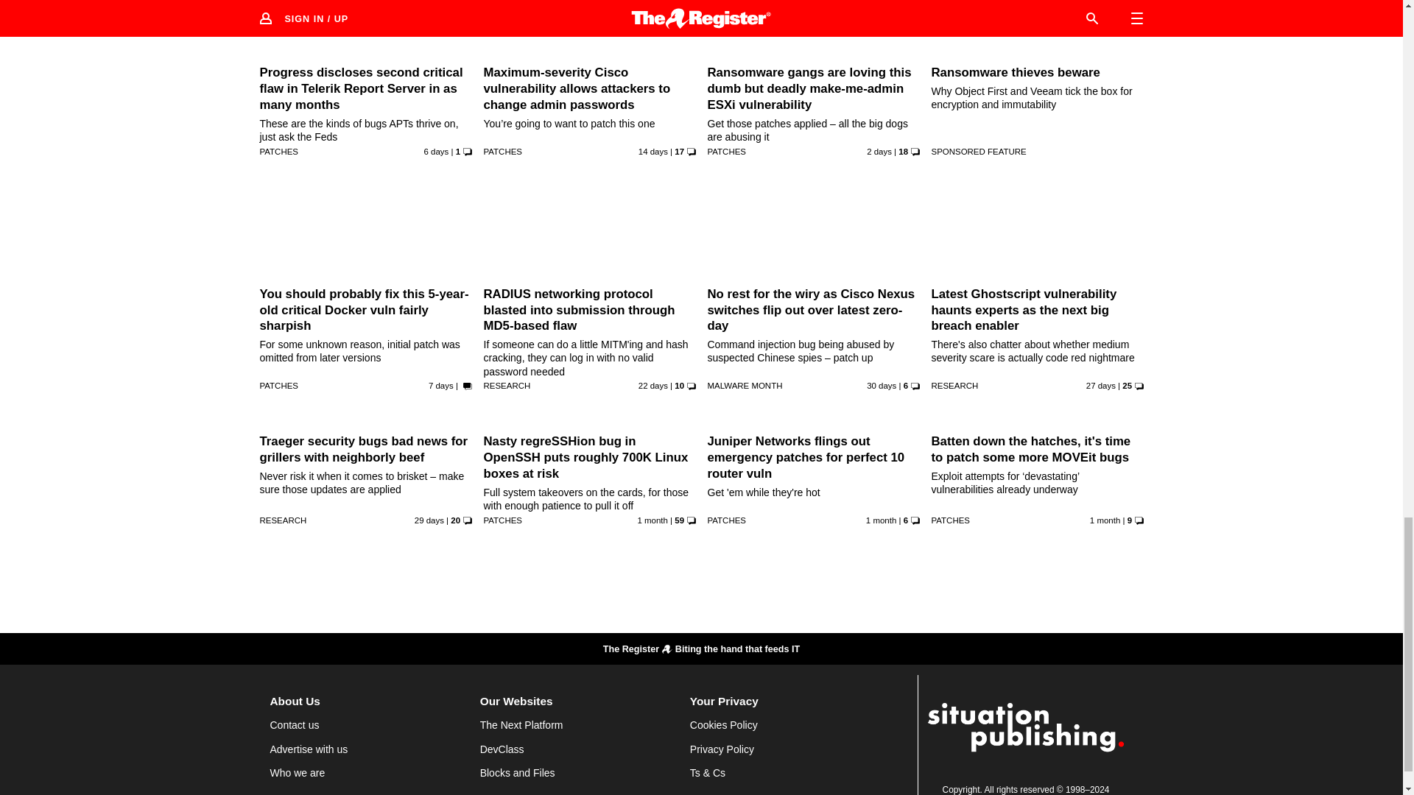  Describe the element at coordinates (1100, 386) in the screenshot. I see `5 Jul 2024 12:34` at that location.